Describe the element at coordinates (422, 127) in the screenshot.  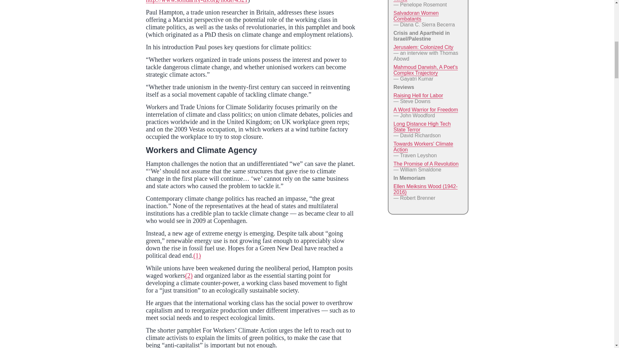
I see `Long Distance High Tech State Terror` at that location.